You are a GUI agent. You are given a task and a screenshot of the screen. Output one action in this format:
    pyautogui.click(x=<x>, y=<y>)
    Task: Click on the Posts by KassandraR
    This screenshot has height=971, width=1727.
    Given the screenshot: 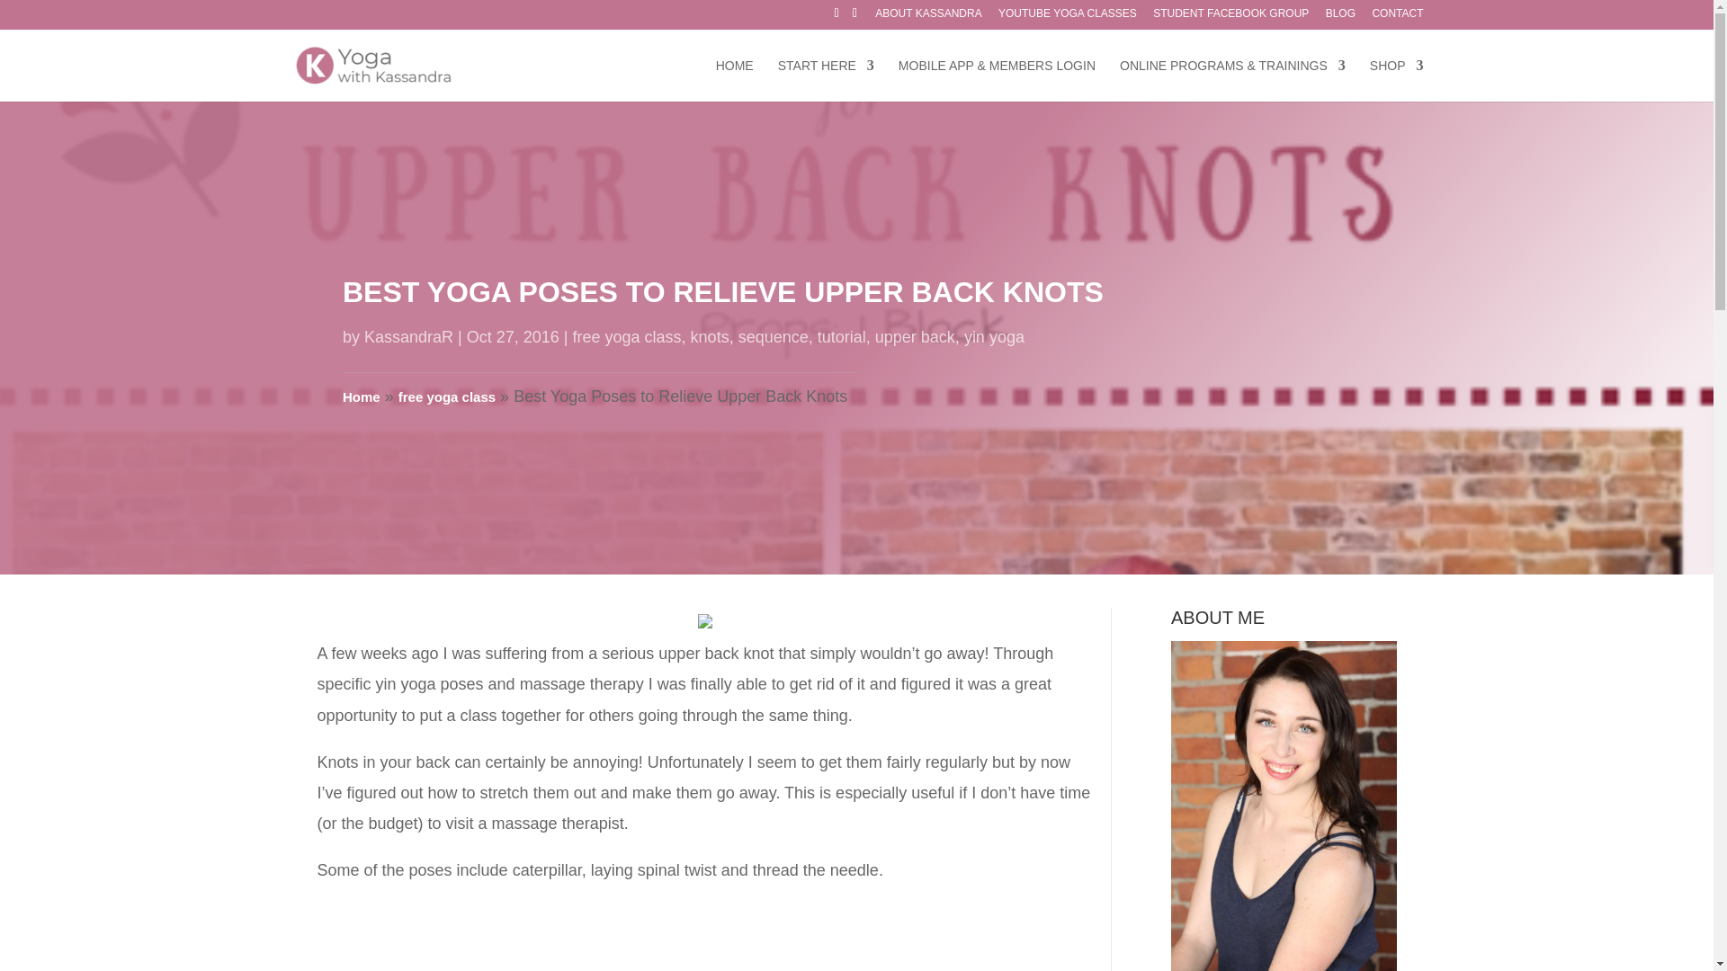 What is the action you would take?
    pyautogui.click(x=408, y=336)
    